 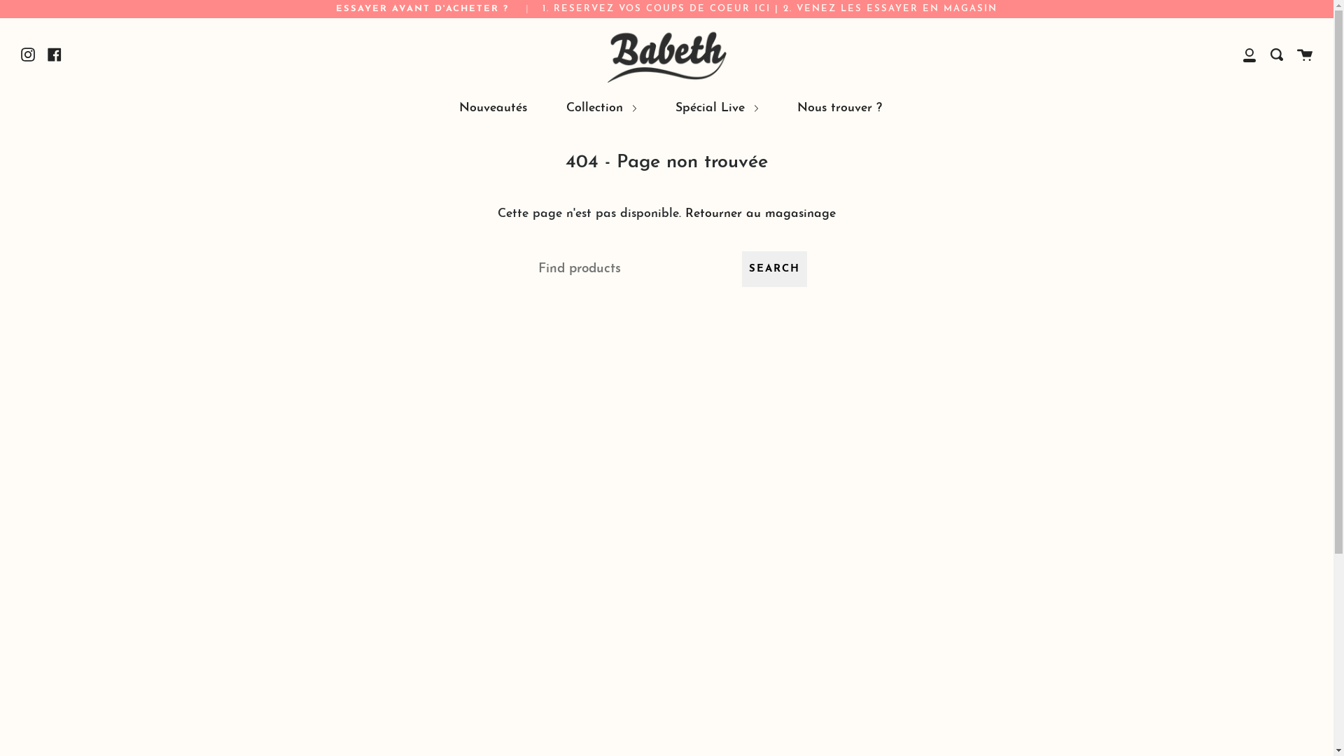 I want to click on Panier, so click(x=1305, y=55).